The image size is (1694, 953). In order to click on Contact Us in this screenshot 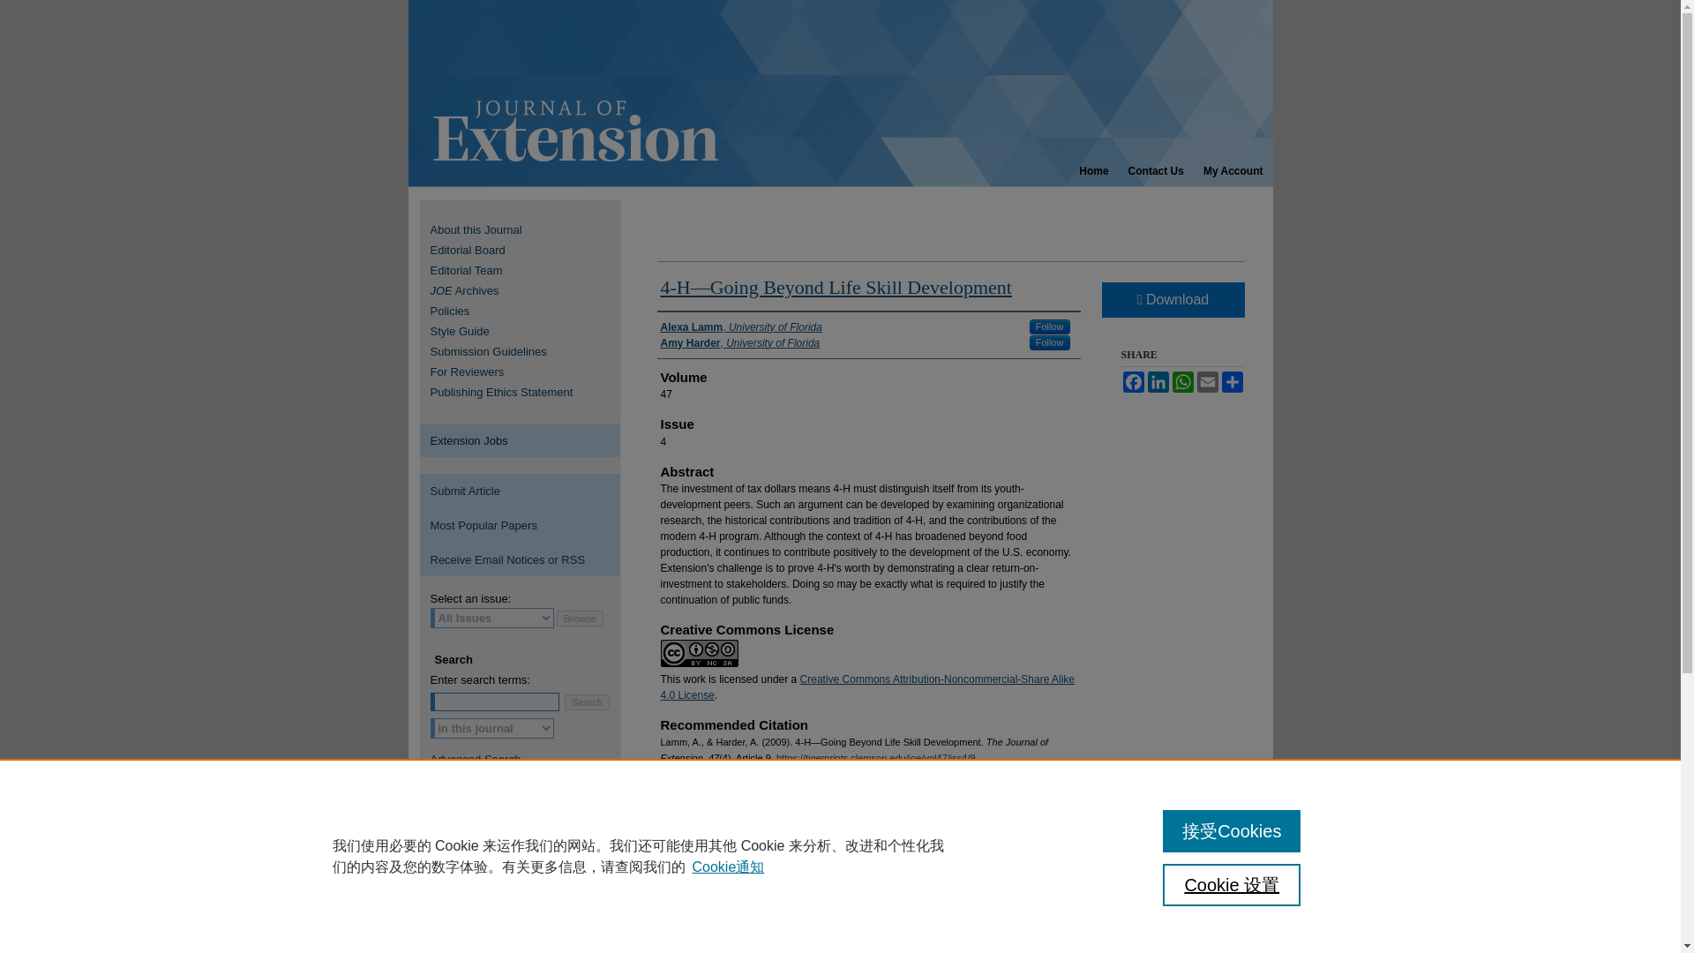, I will do `click(1156, 171)`.